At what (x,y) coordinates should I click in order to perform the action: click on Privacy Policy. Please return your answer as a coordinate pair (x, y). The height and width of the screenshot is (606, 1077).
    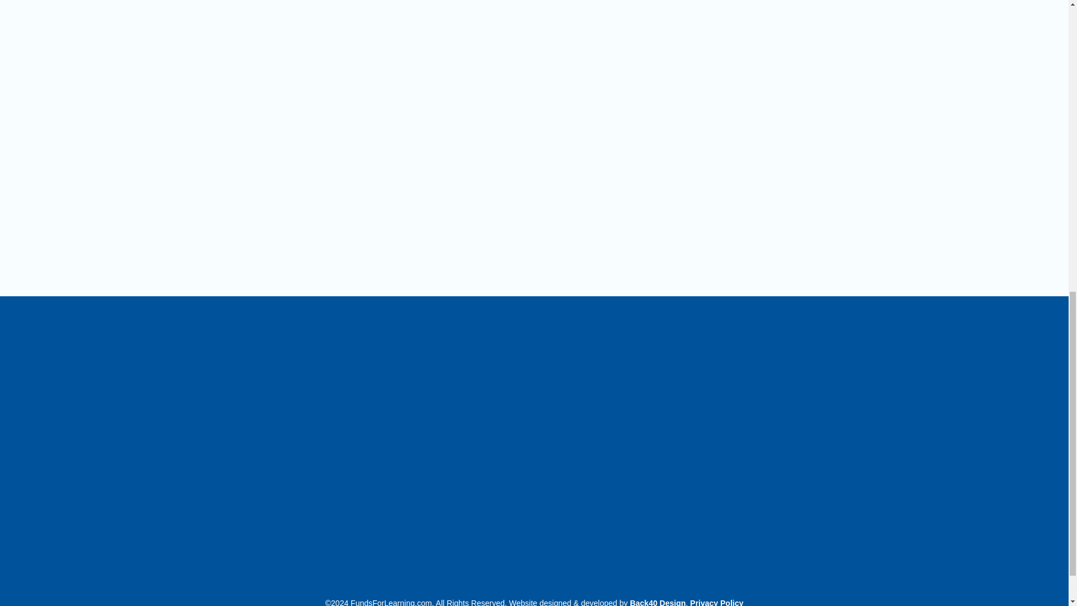
    Looking at the image, I should click on (716, 603).